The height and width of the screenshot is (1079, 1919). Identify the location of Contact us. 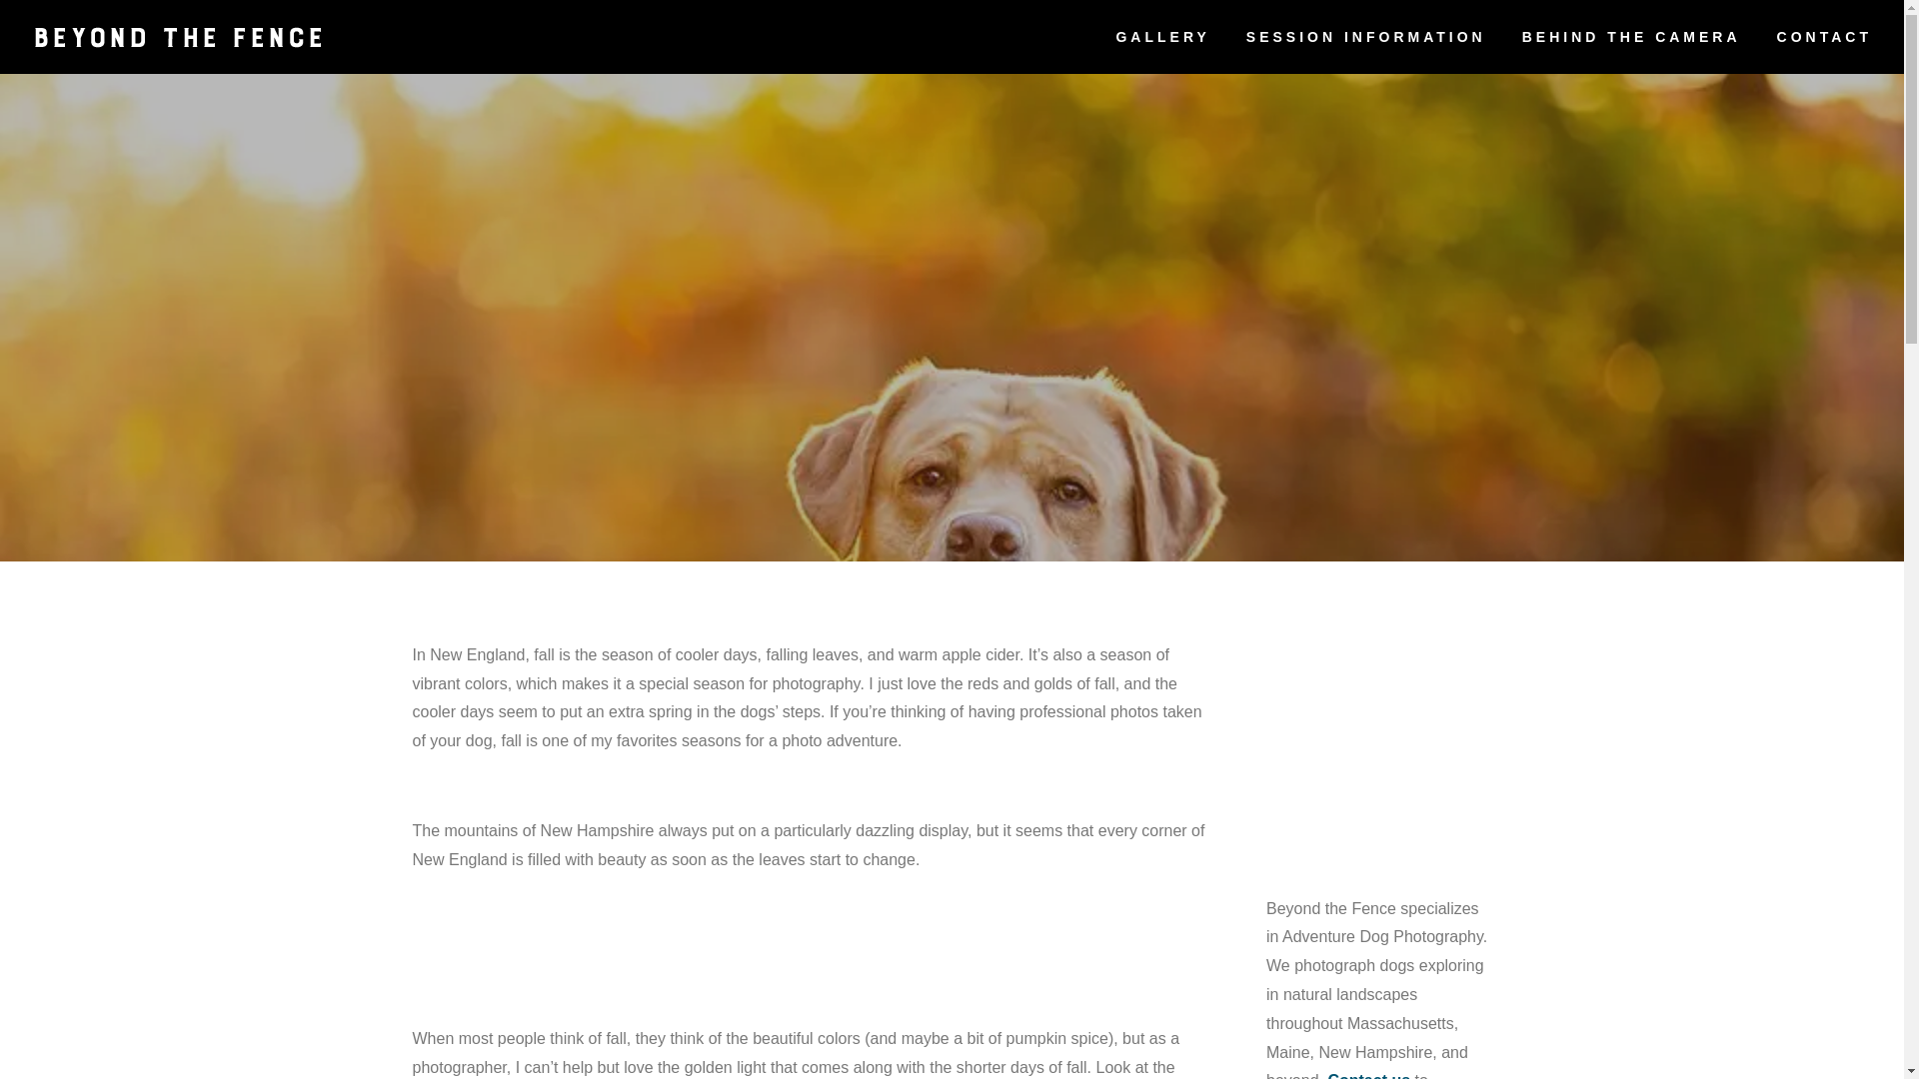
(1369, 1075).